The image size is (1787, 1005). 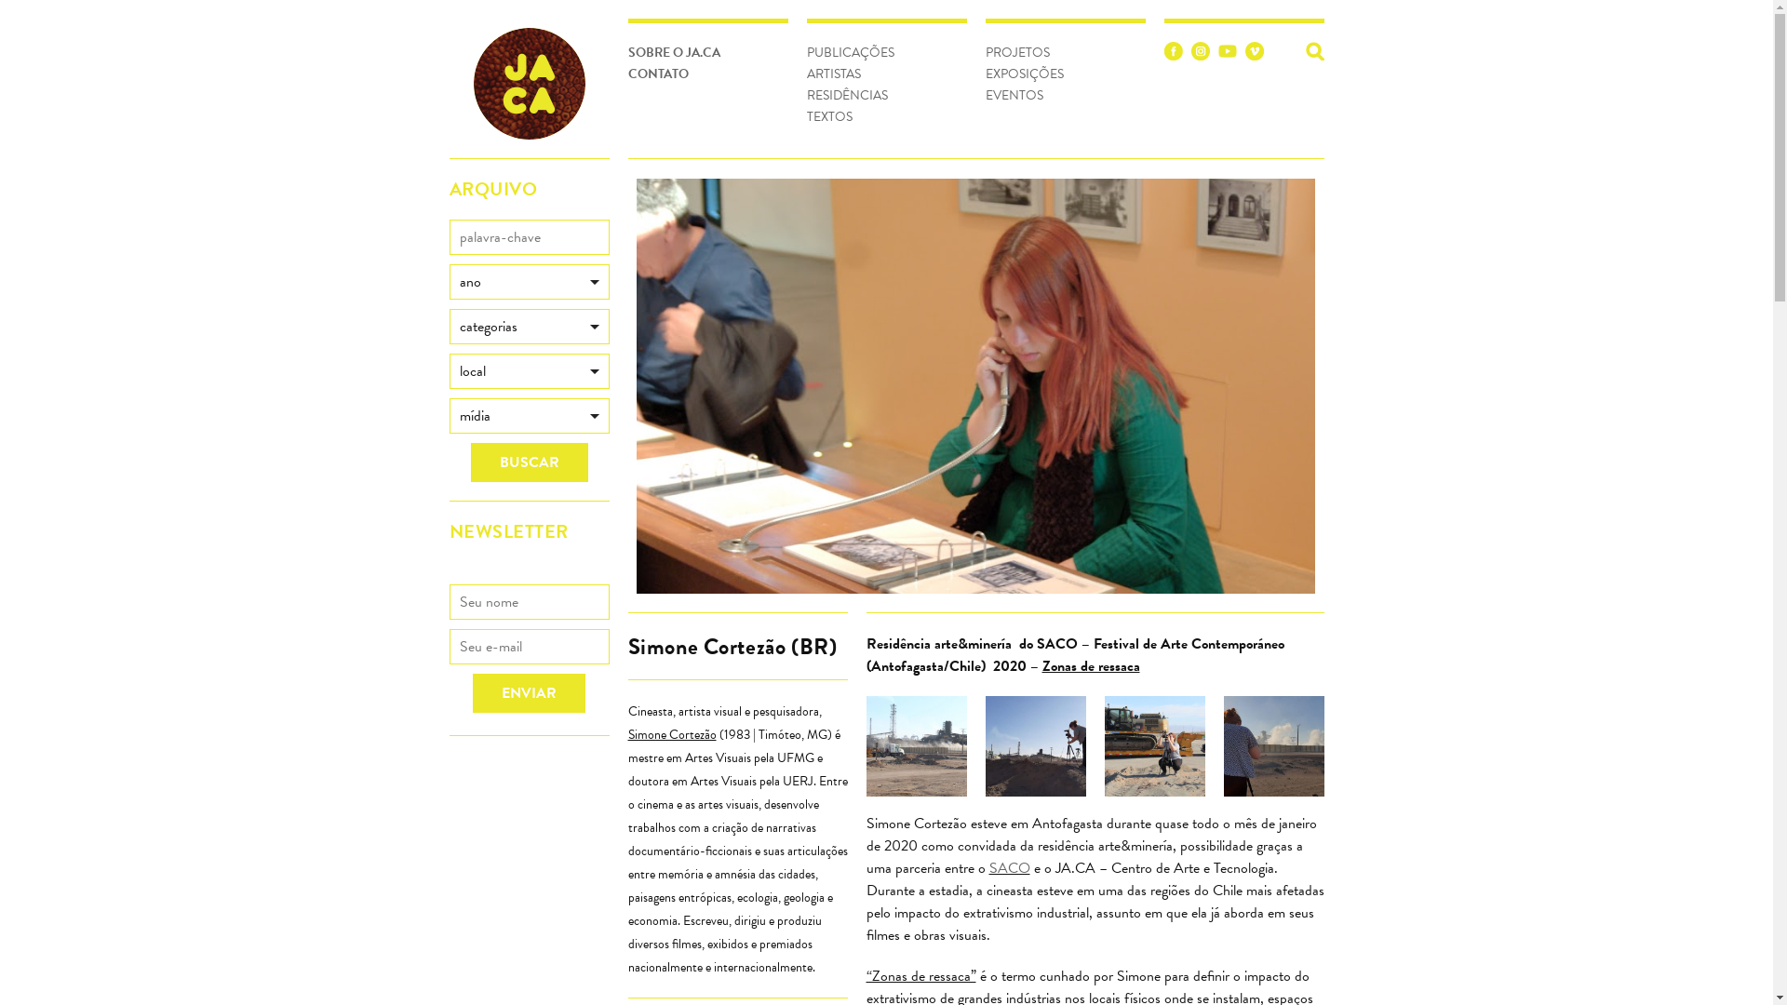 I want to click on TEXTOS, so click(x=828, y=117).